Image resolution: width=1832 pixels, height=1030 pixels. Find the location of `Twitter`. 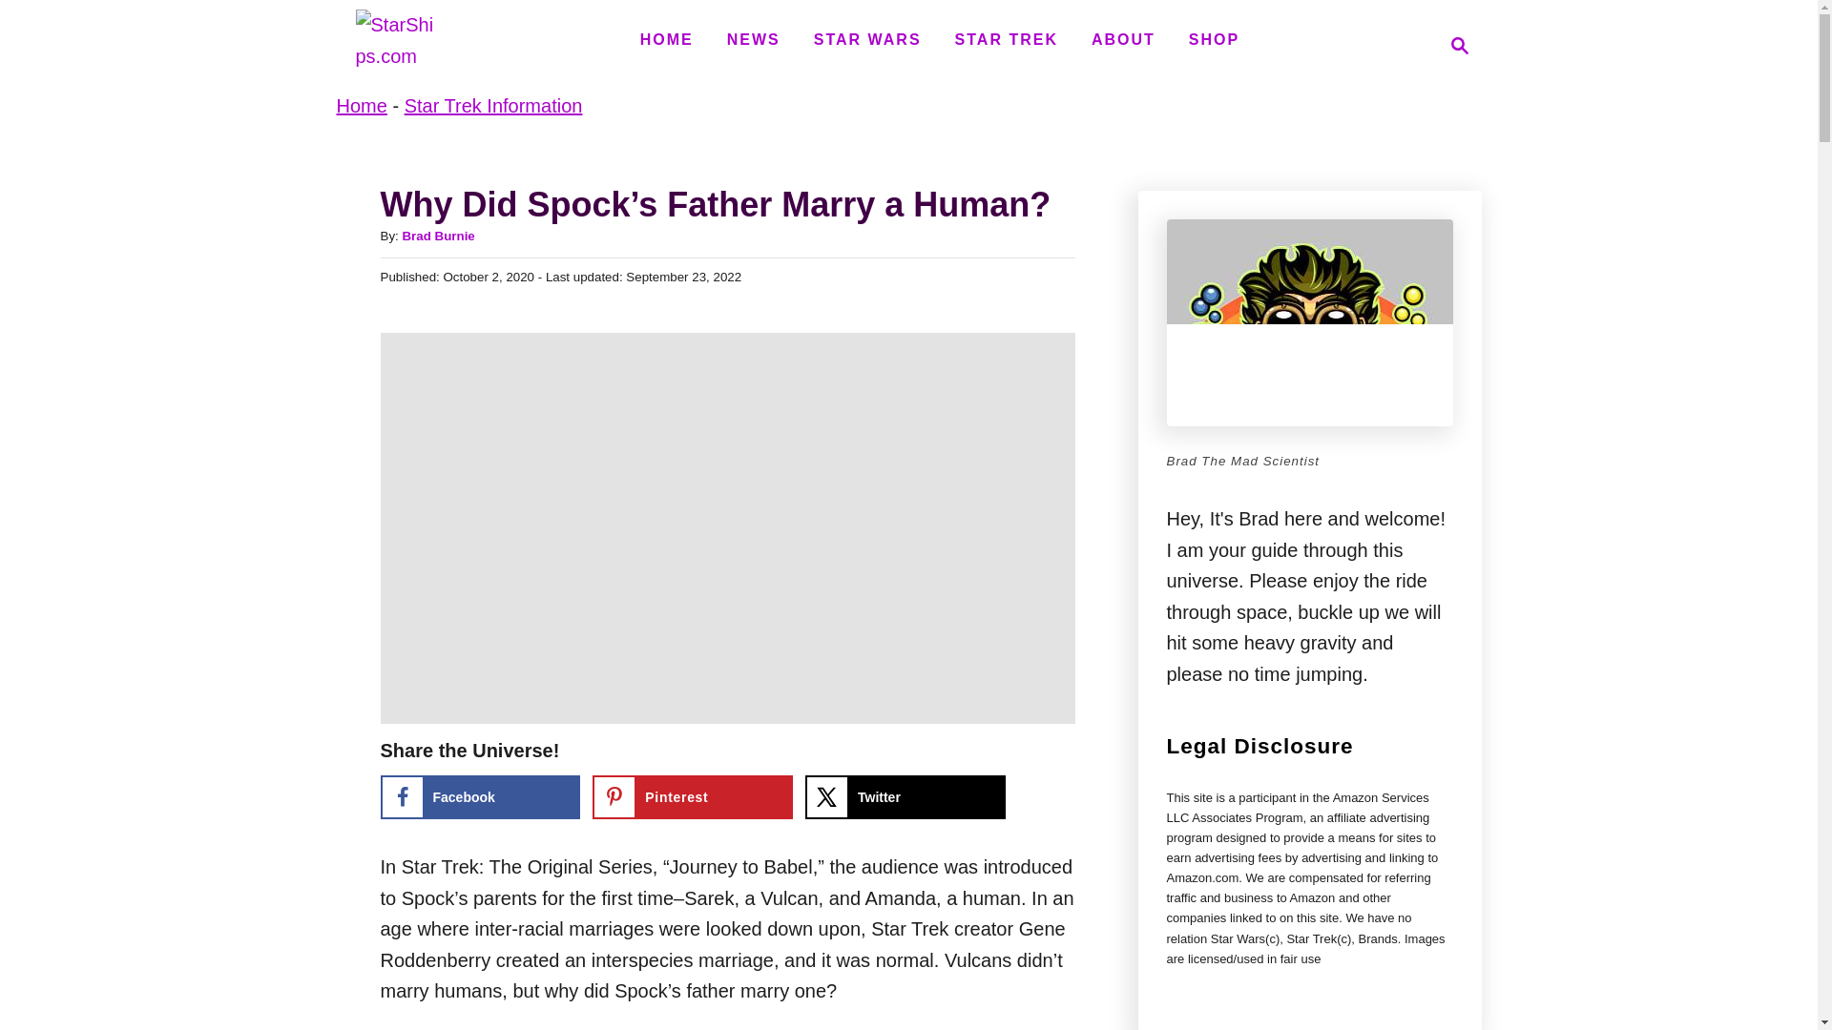

Twitter is located at coordinates (906, 797).